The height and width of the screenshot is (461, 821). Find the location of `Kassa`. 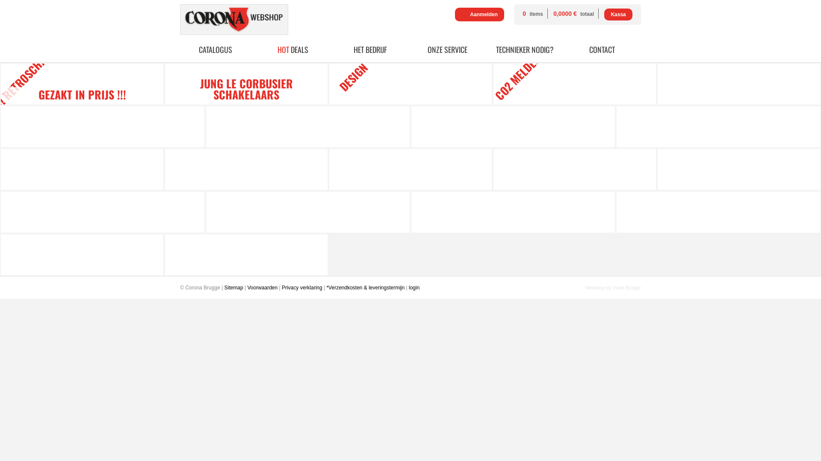

Kassa is located at coordinates (618, 15).